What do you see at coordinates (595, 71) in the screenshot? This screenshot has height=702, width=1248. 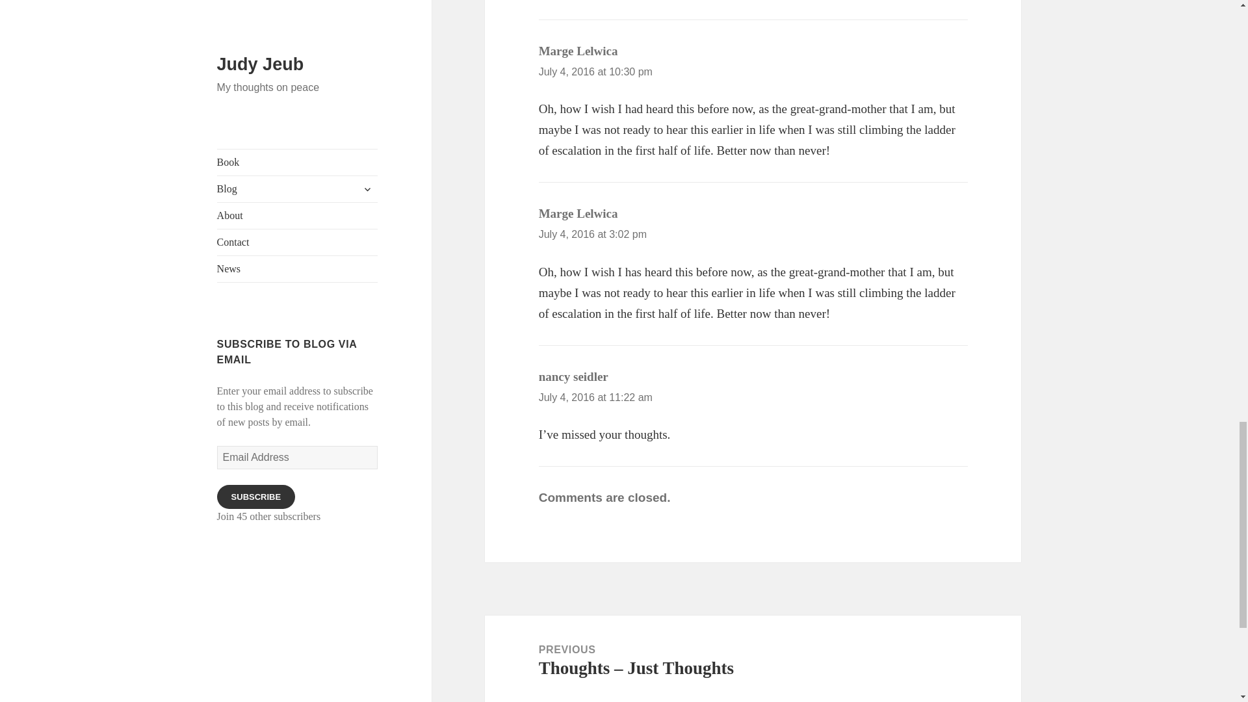 I see `July 4, 2016 at 10:30 pm` at bounding box center [595, 71].